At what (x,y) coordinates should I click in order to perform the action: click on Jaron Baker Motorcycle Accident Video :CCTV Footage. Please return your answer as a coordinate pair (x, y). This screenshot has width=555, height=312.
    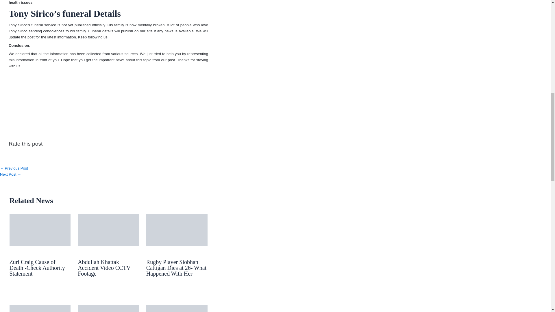
    Looking at the image, I should click on (14, 168).